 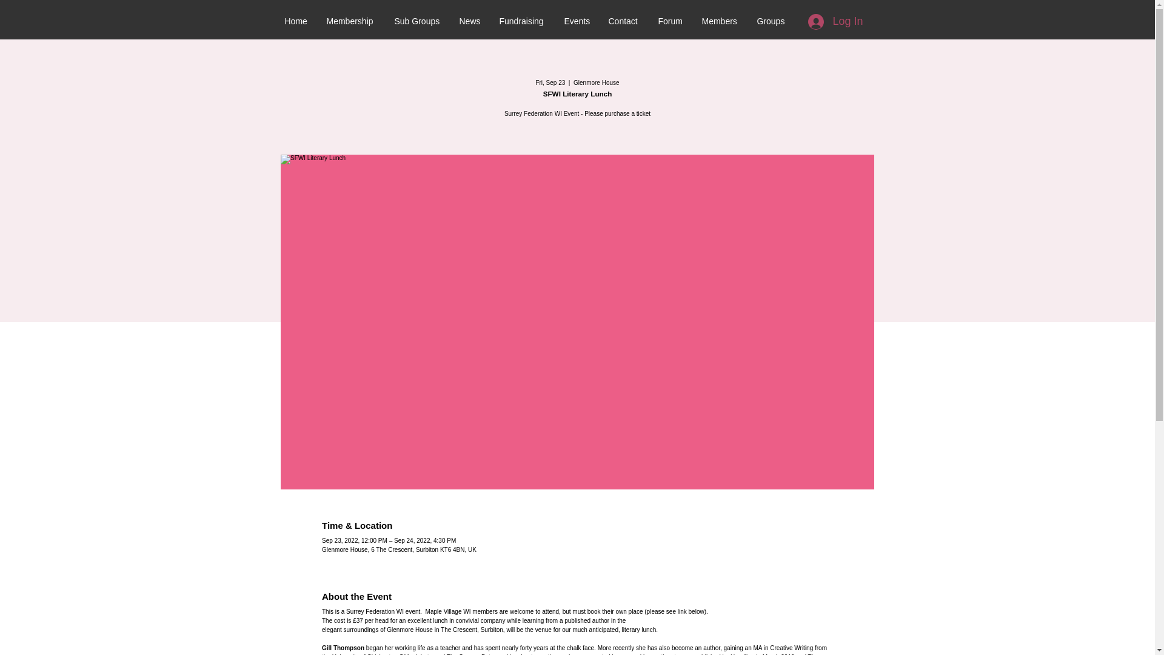 What do you see at coordinates (835, 21) in the screenshot?
I see `Log In` at bounding box center [835, 21].